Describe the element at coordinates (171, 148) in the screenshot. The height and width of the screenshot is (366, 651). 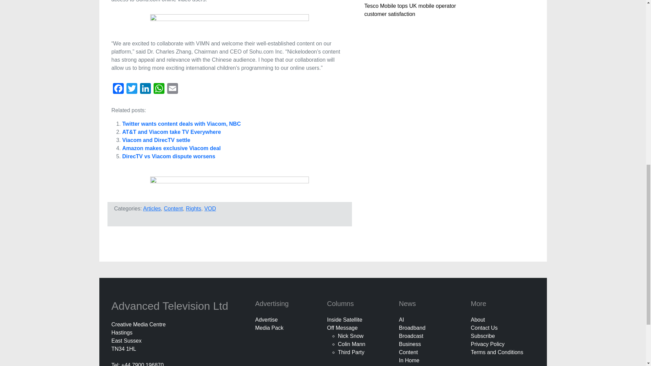
I see `Amazon makes exclusive Viacom deal` at that location.